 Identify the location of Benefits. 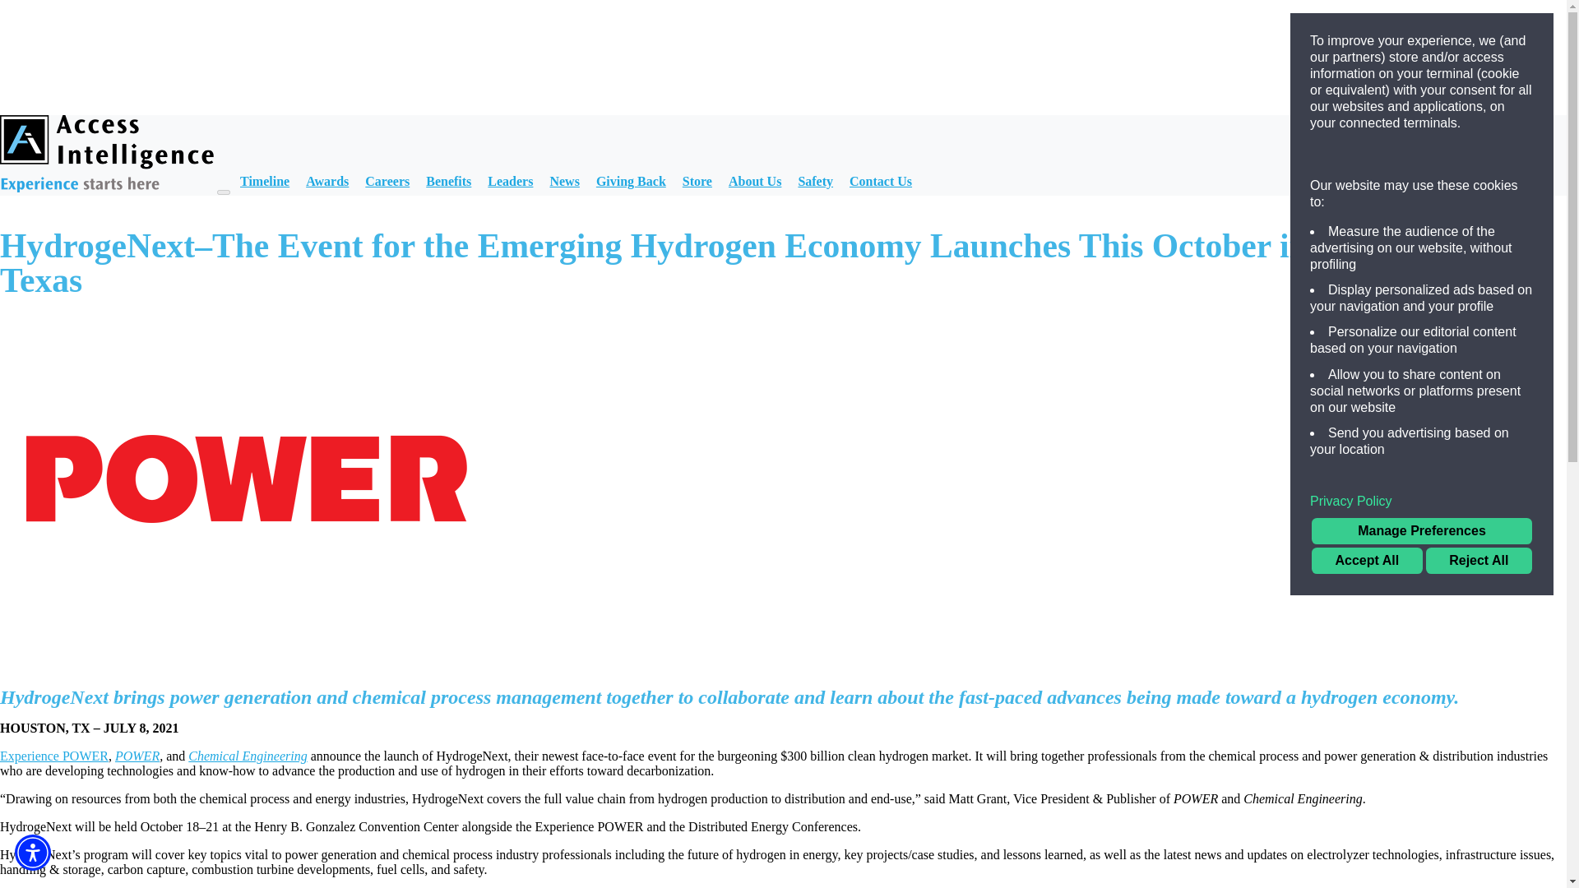
(448, 181).